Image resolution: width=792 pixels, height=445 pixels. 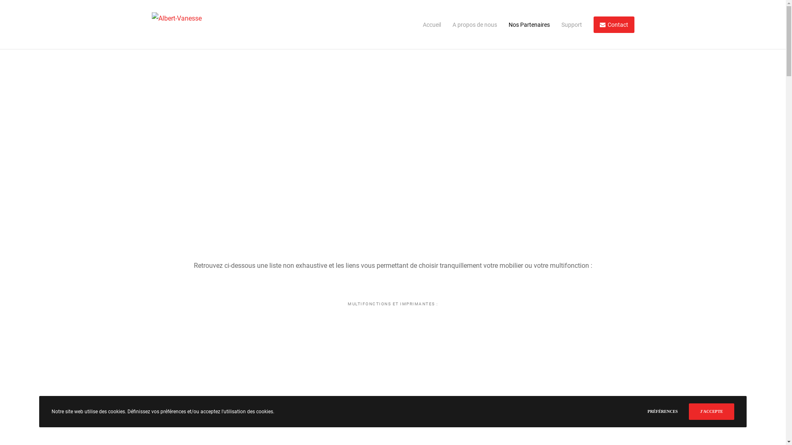 I want to click on Support, so click(x=566, y=25).